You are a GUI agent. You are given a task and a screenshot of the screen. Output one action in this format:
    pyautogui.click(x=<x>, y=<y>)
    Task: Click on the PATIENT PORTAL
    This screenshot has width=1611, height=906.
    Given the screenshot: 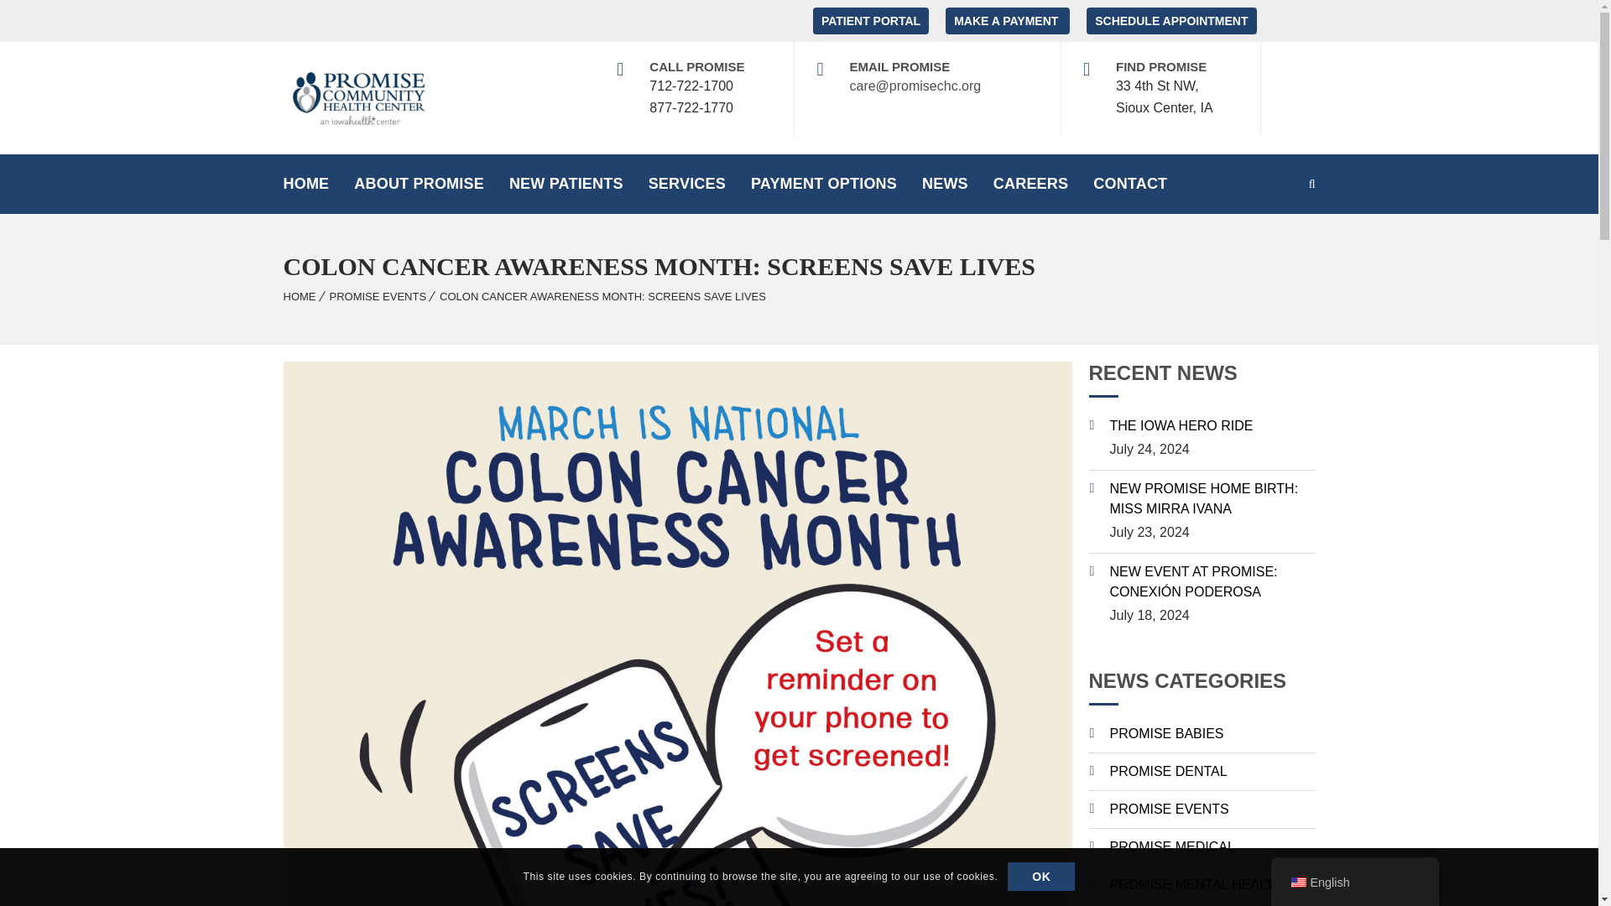 What is the action you would take?
    pyautogui.click(x=871, y=20)
    